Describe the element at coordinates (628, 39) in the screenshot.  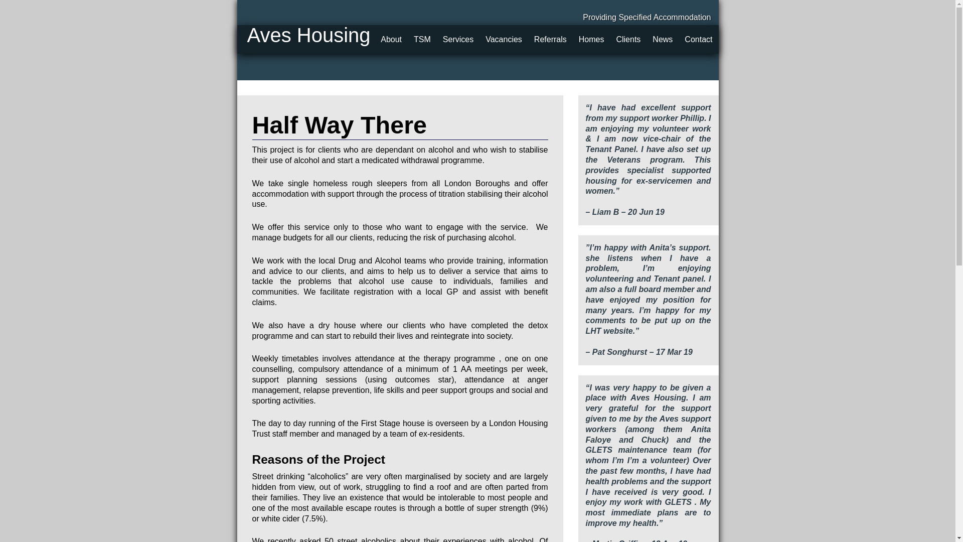
I see `Clients` at that location.